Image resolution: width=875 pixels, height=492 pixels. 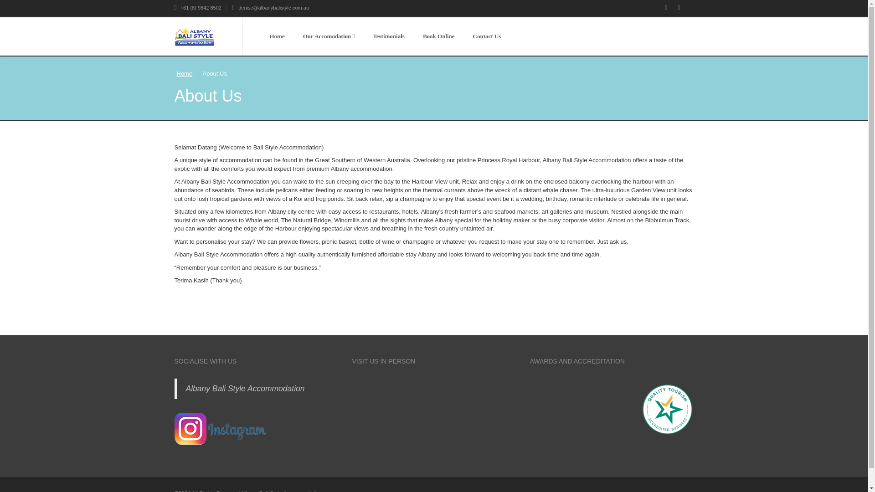 I want to click on Testimonials, so click(x=389, y=36).